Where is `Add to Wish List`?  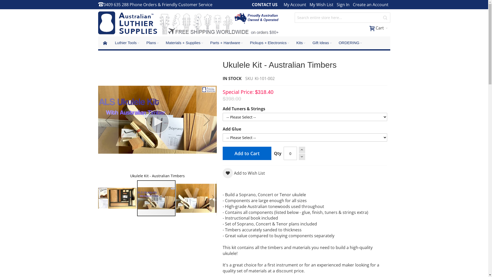 Add to Wish List is located at coordinates (244, 173).